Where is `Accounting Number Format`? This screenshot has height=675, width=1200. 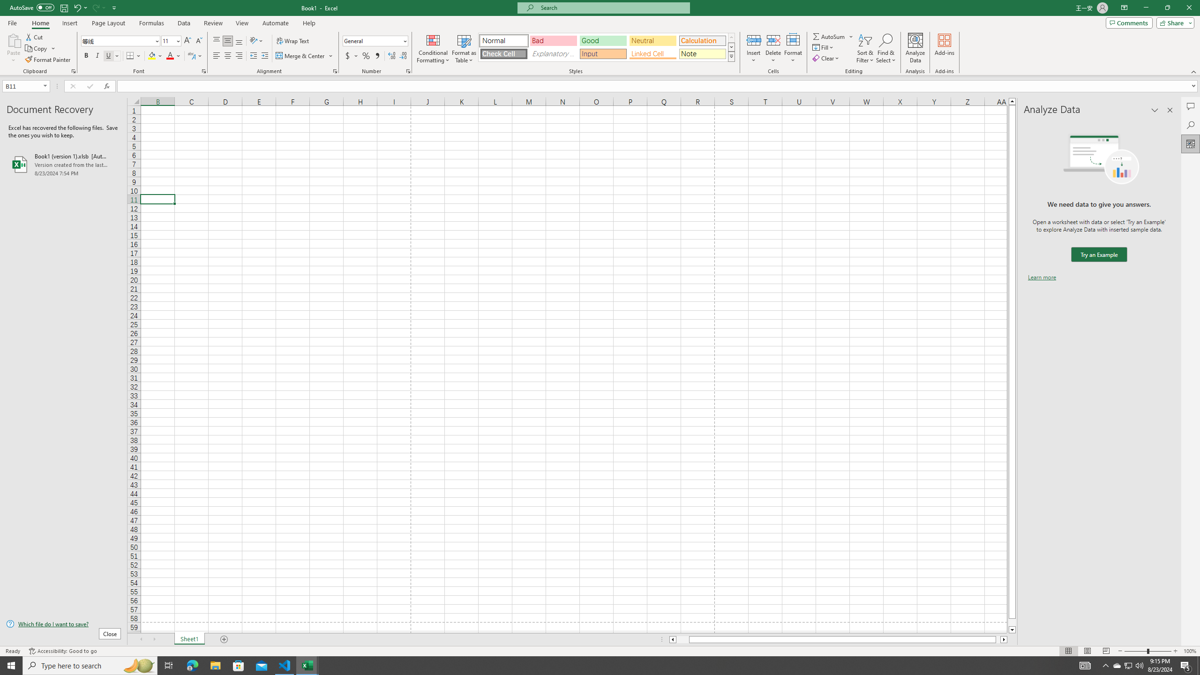 Accounting Number Format is located at coordinates (352, 56).